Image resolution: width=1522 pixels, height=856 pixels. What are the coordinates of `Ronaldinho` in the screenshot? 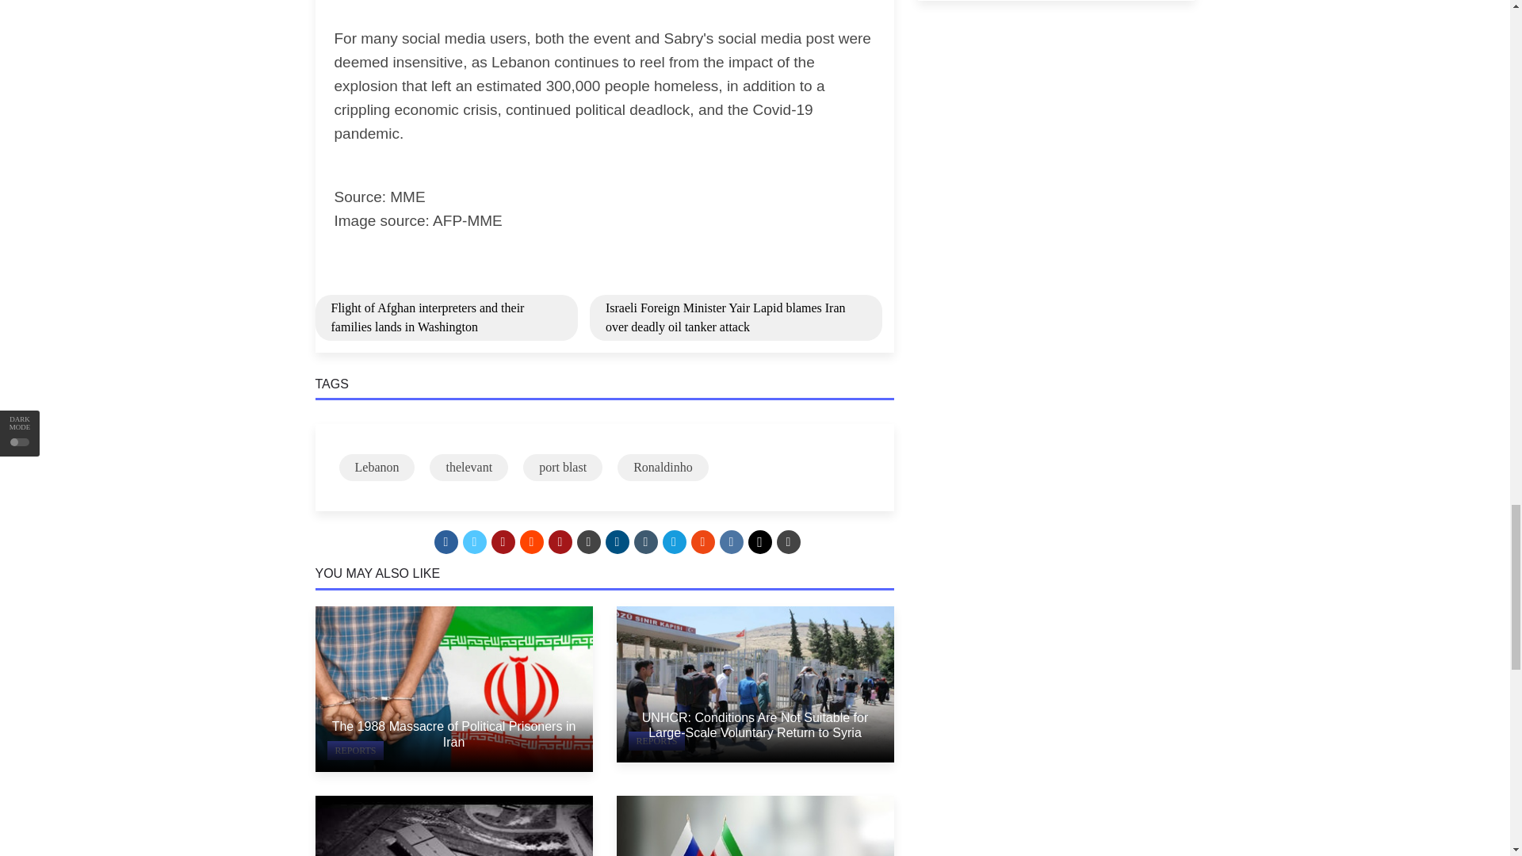 It's located at (663, 468).